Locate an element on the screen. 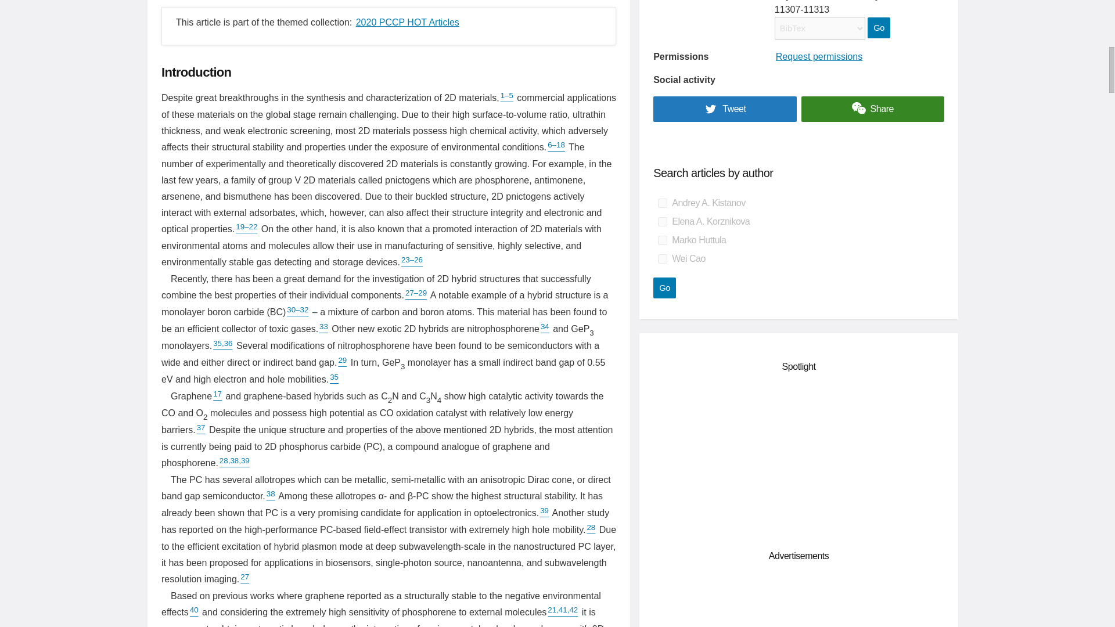 Image resolution: width=1115 pixels, height=627 pixels. 35,36 is located at coordinates (222, 345).